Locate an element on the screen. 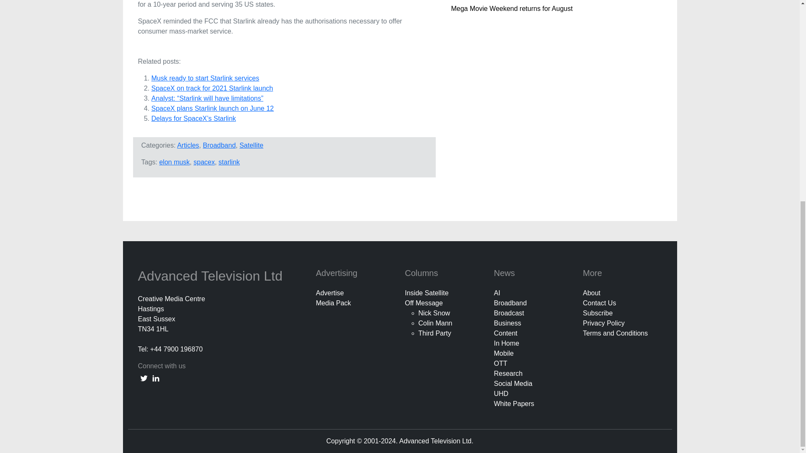  SpaceX plans Starlink launch on June 12 is located at coordinates (212, 108).